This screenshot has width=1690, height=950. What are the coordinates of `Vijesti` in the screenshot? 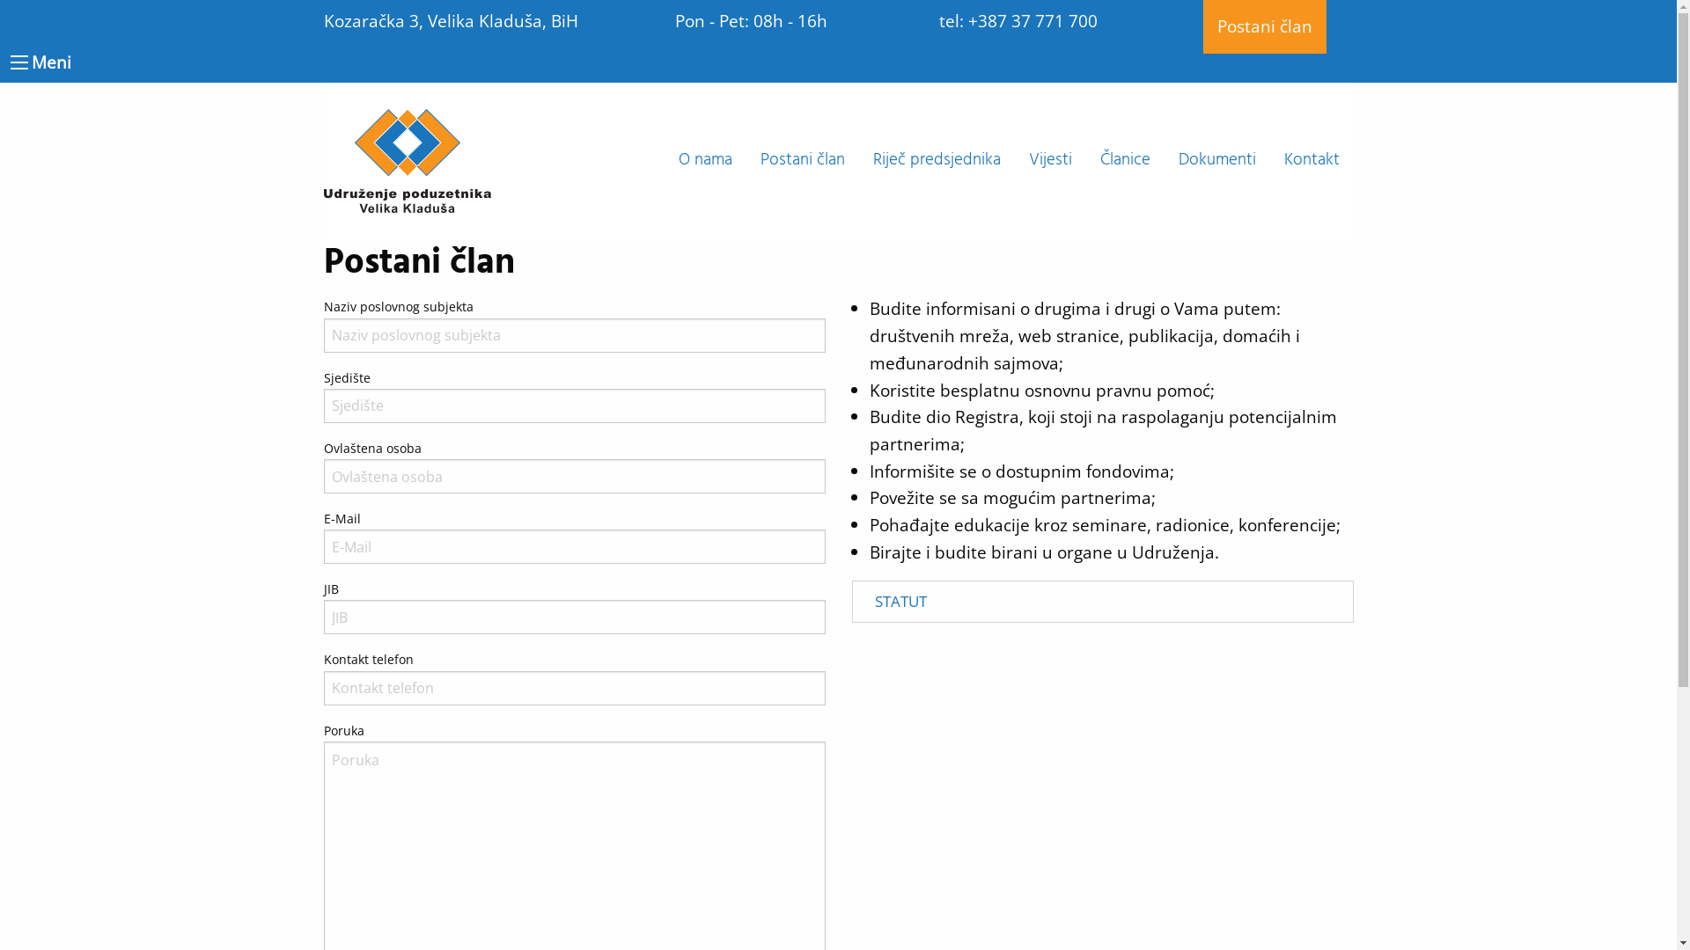 It's located at (1049, 161).